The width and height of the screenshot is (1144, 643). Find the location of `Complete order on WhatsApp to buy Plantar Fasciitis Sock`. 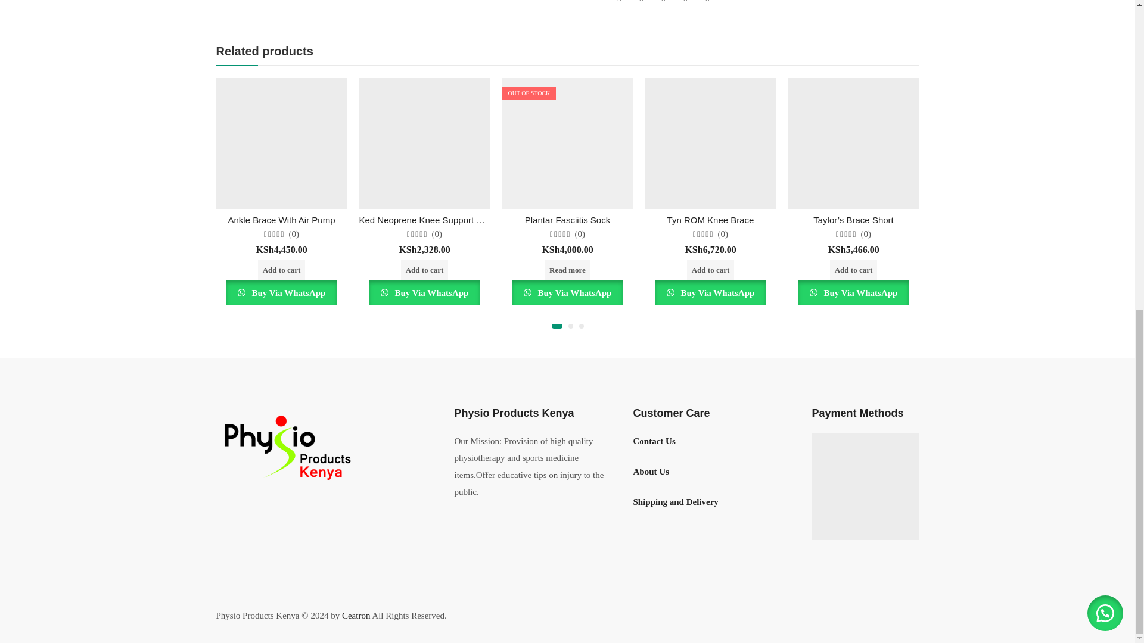

Complete order on WhatsApp to buy Plantar Fasciitis Sock is located at coordinates (567, 293).